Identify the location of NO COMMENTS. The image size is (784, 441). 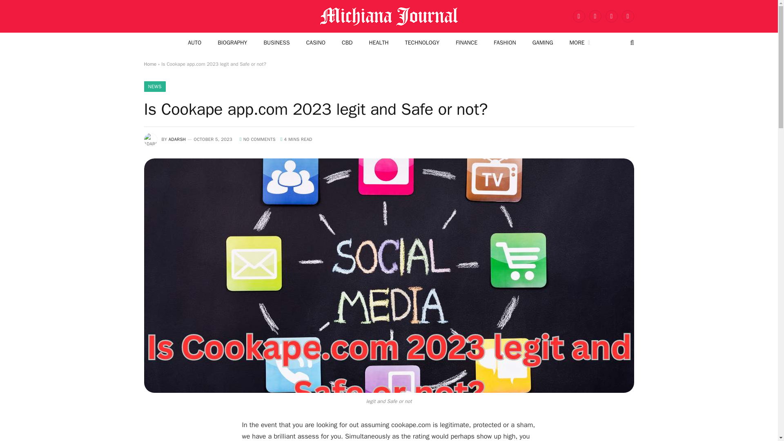
(258, 139).